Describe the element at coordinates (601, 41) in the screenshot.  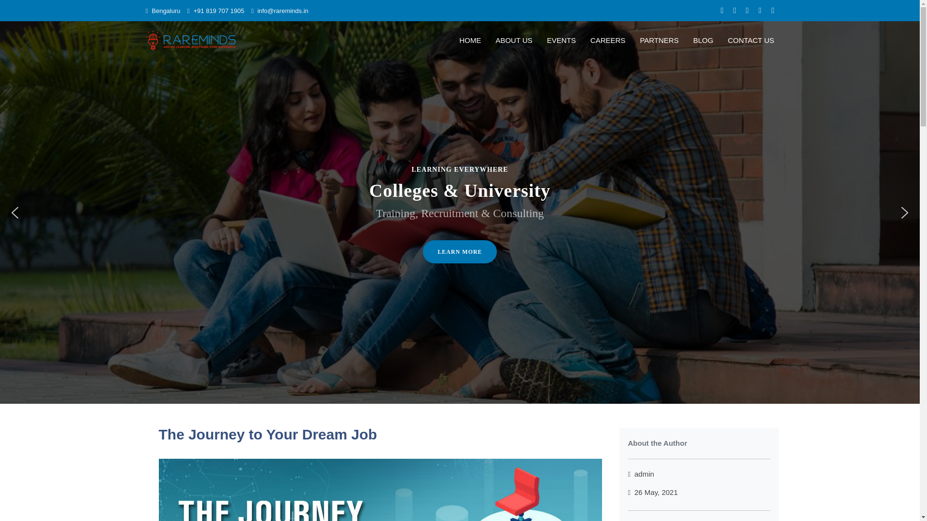
I see `CAREERS` at that location.